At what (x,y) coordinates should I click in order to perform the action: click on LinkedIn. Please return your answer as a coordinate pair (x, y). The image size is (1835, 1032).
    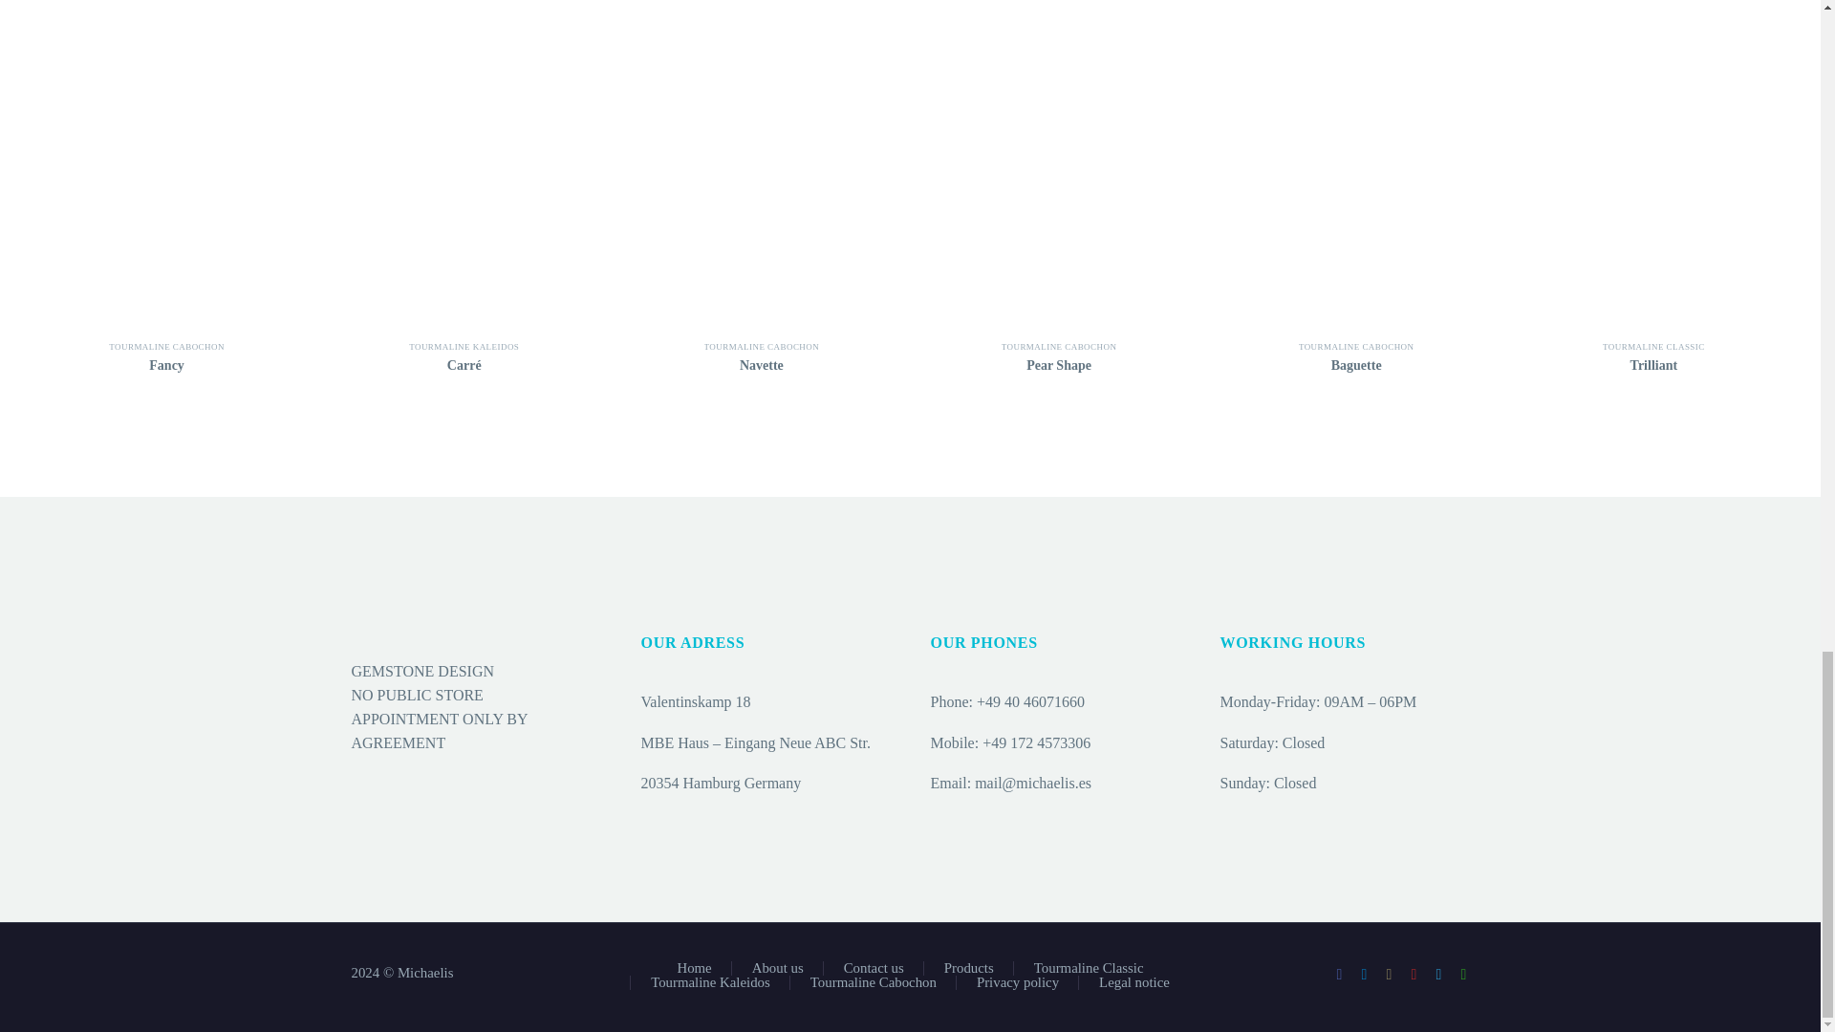
    Looking at the image, I should click on (1365, 975).